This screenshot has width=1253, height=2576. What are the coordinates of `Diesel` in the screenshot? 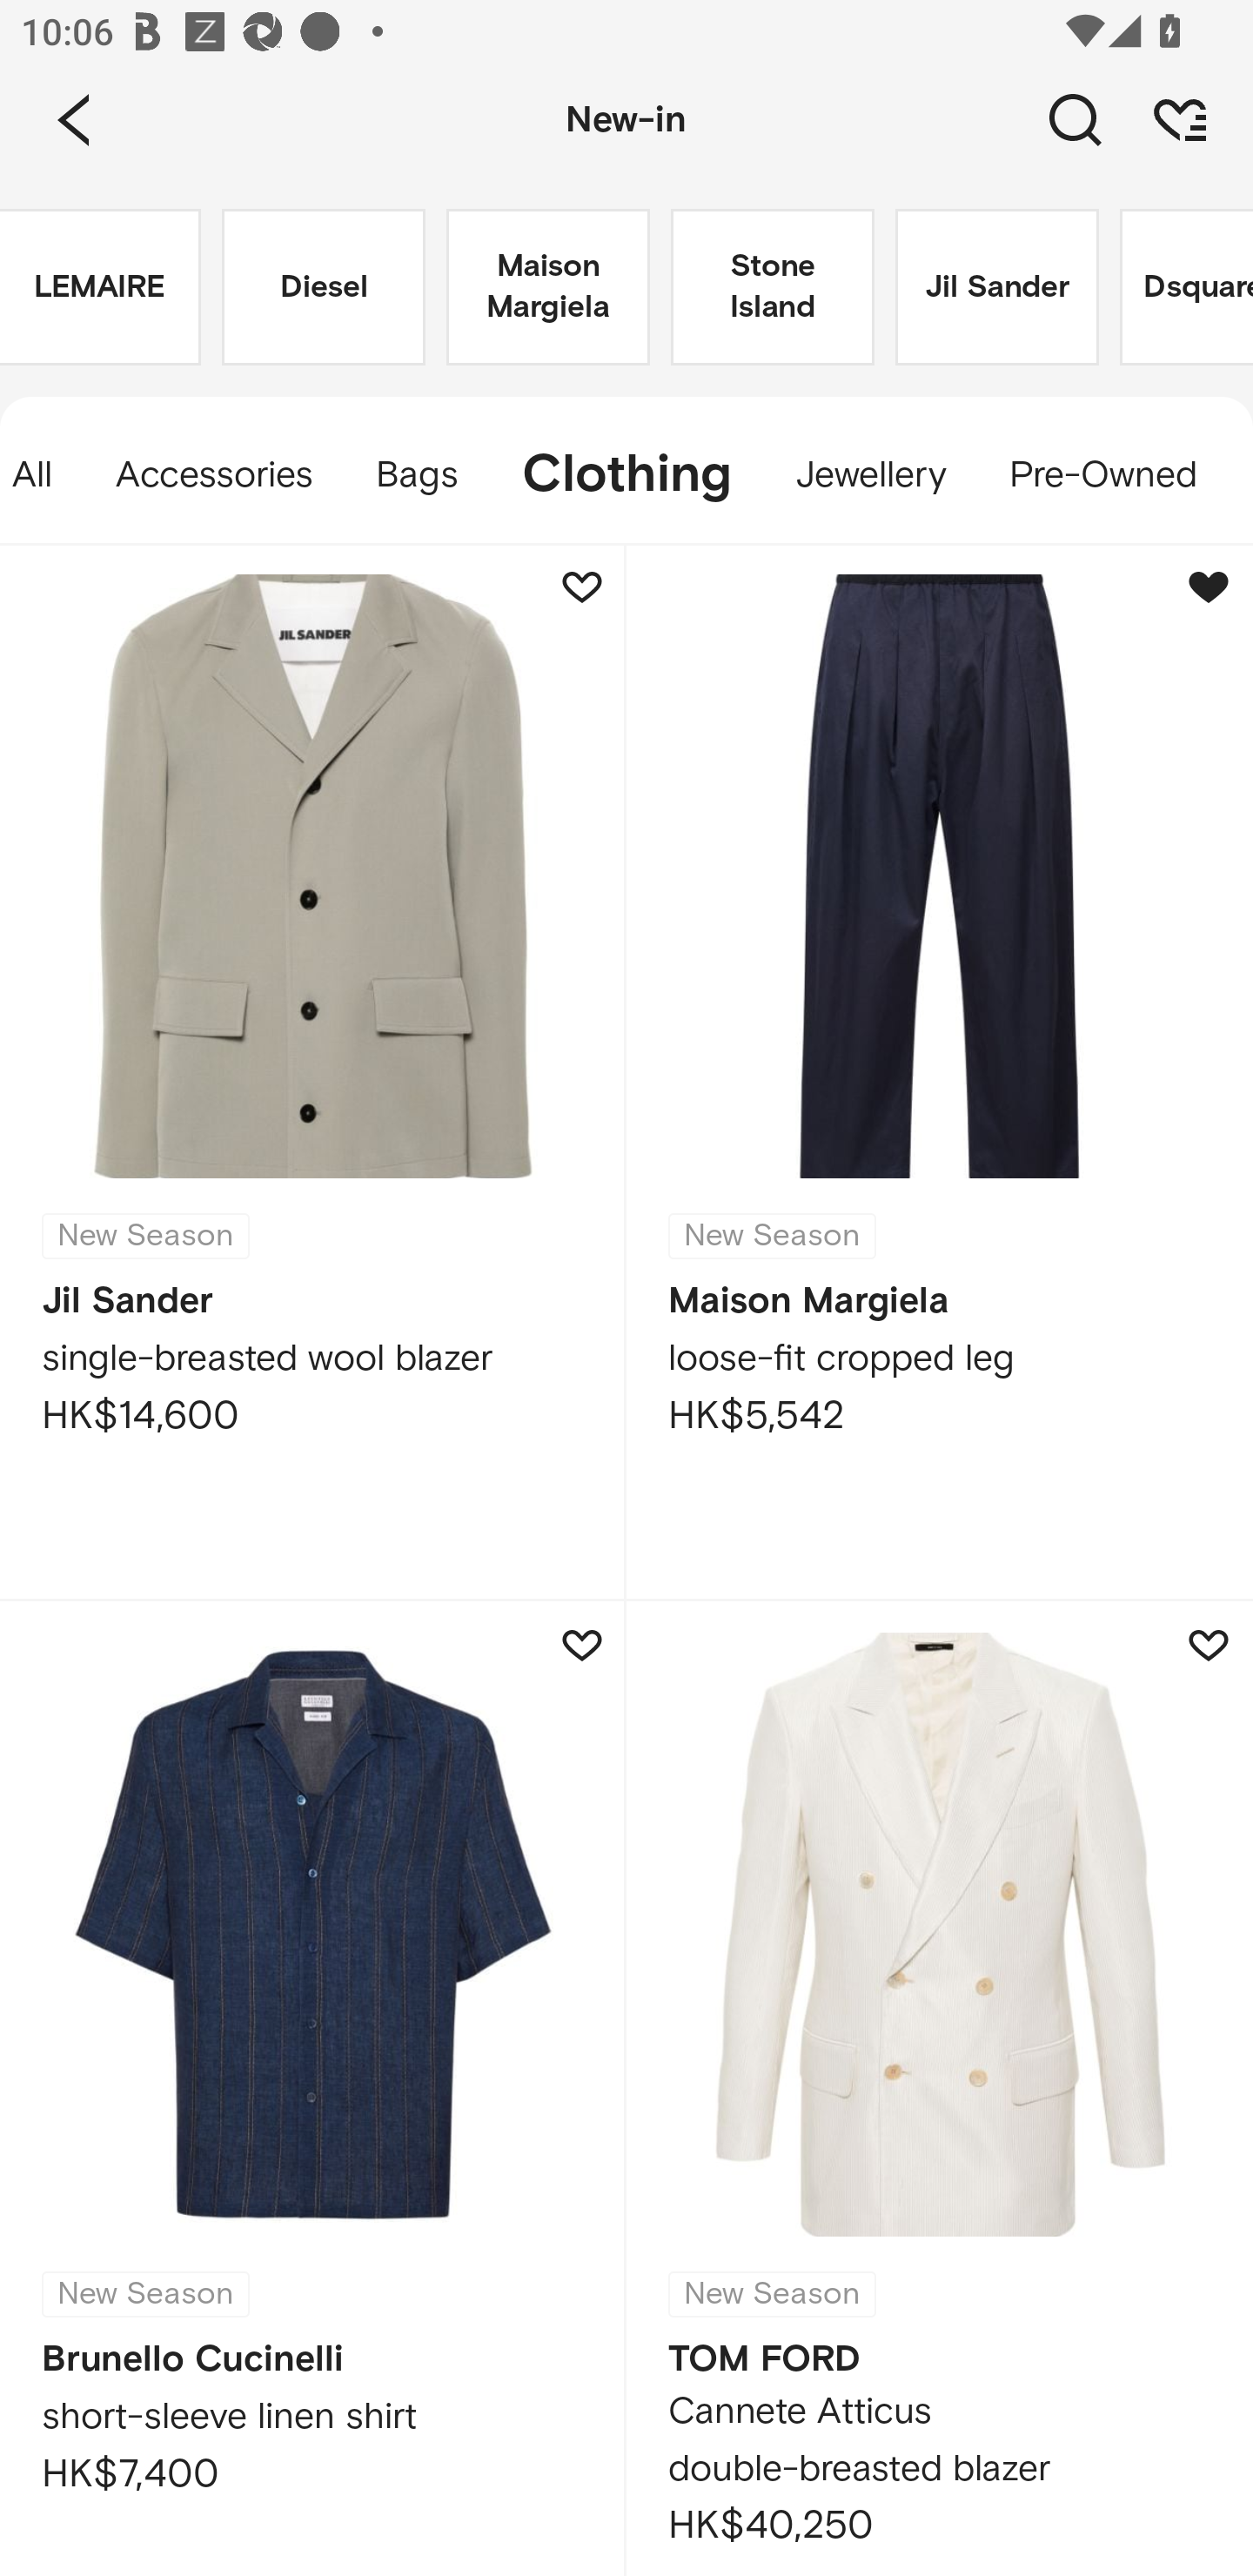 It's located at (324, 287).